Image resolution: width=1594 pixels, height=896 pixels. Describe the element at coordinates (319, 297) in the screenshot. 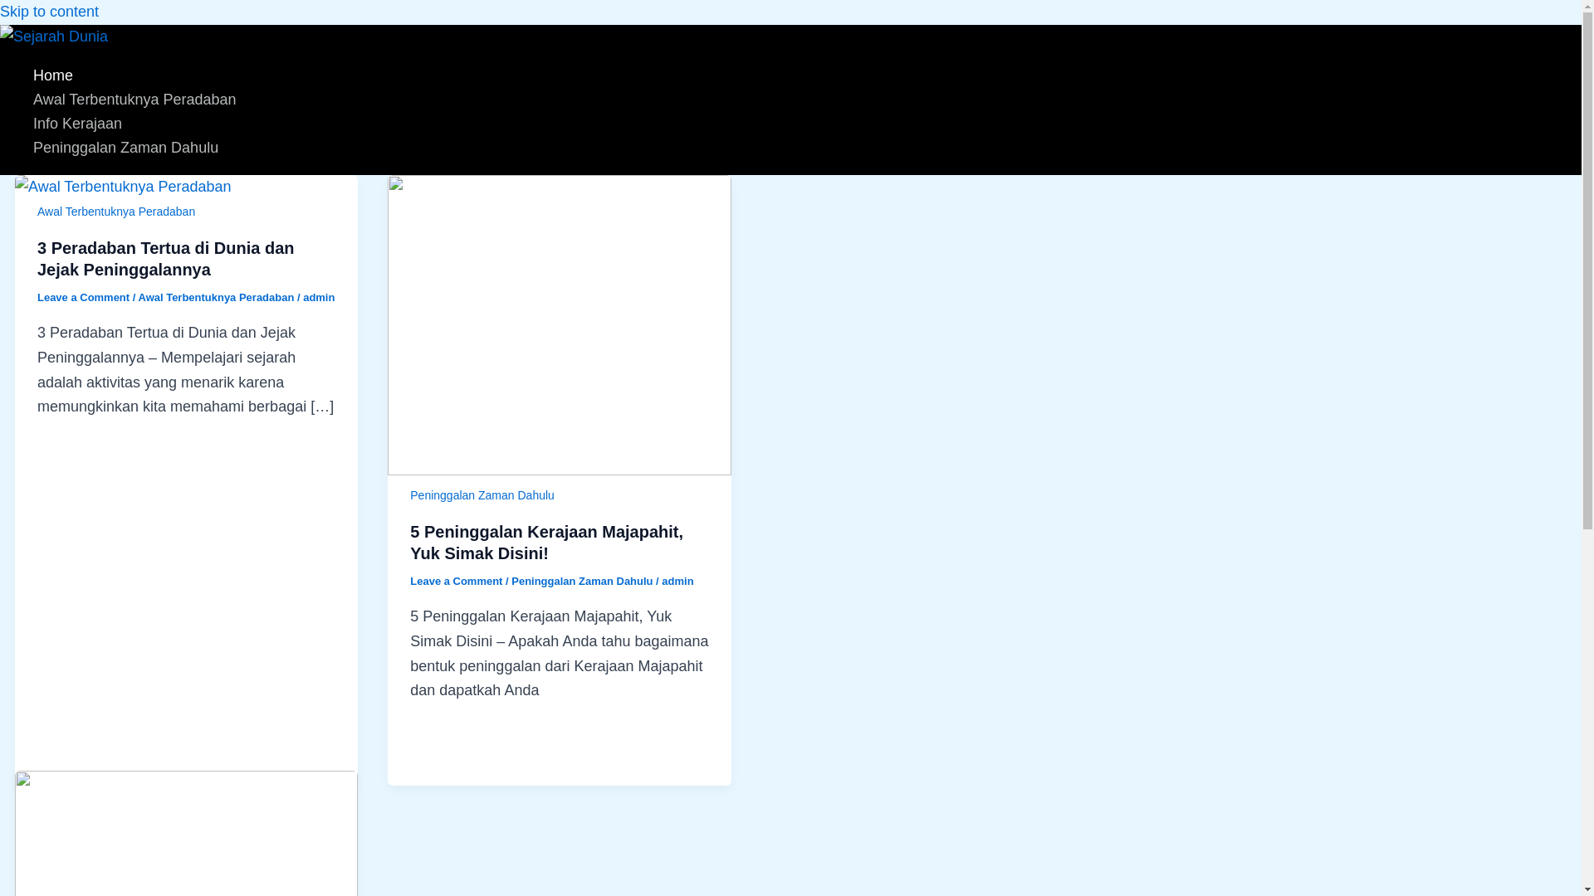

I see `admin` at that location.